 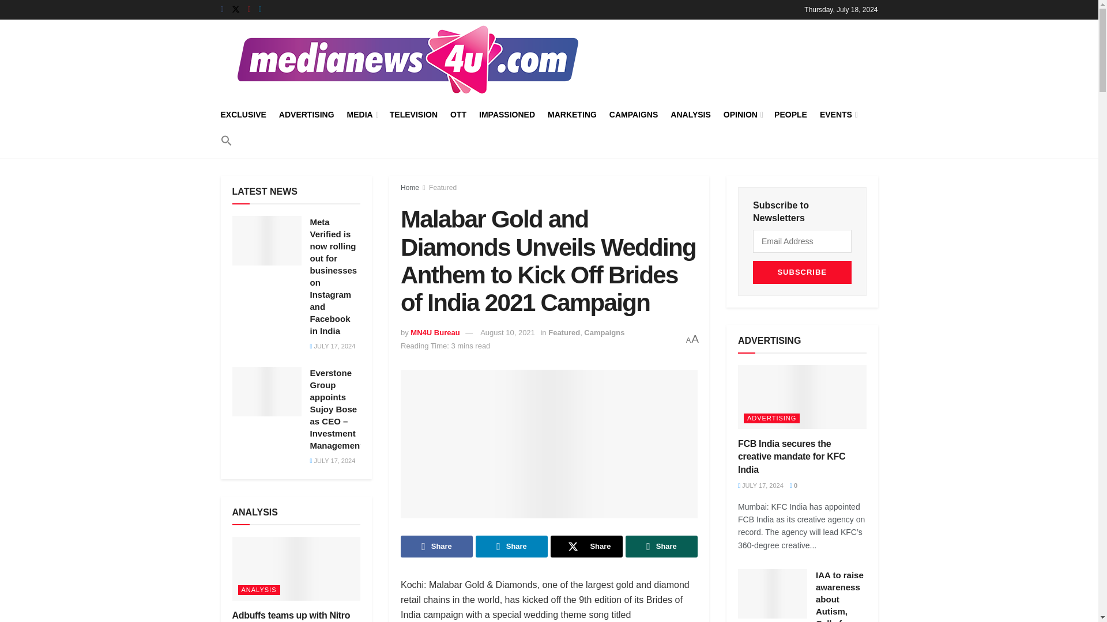 I want to click on MARKETING, so click(x=572, y=114).